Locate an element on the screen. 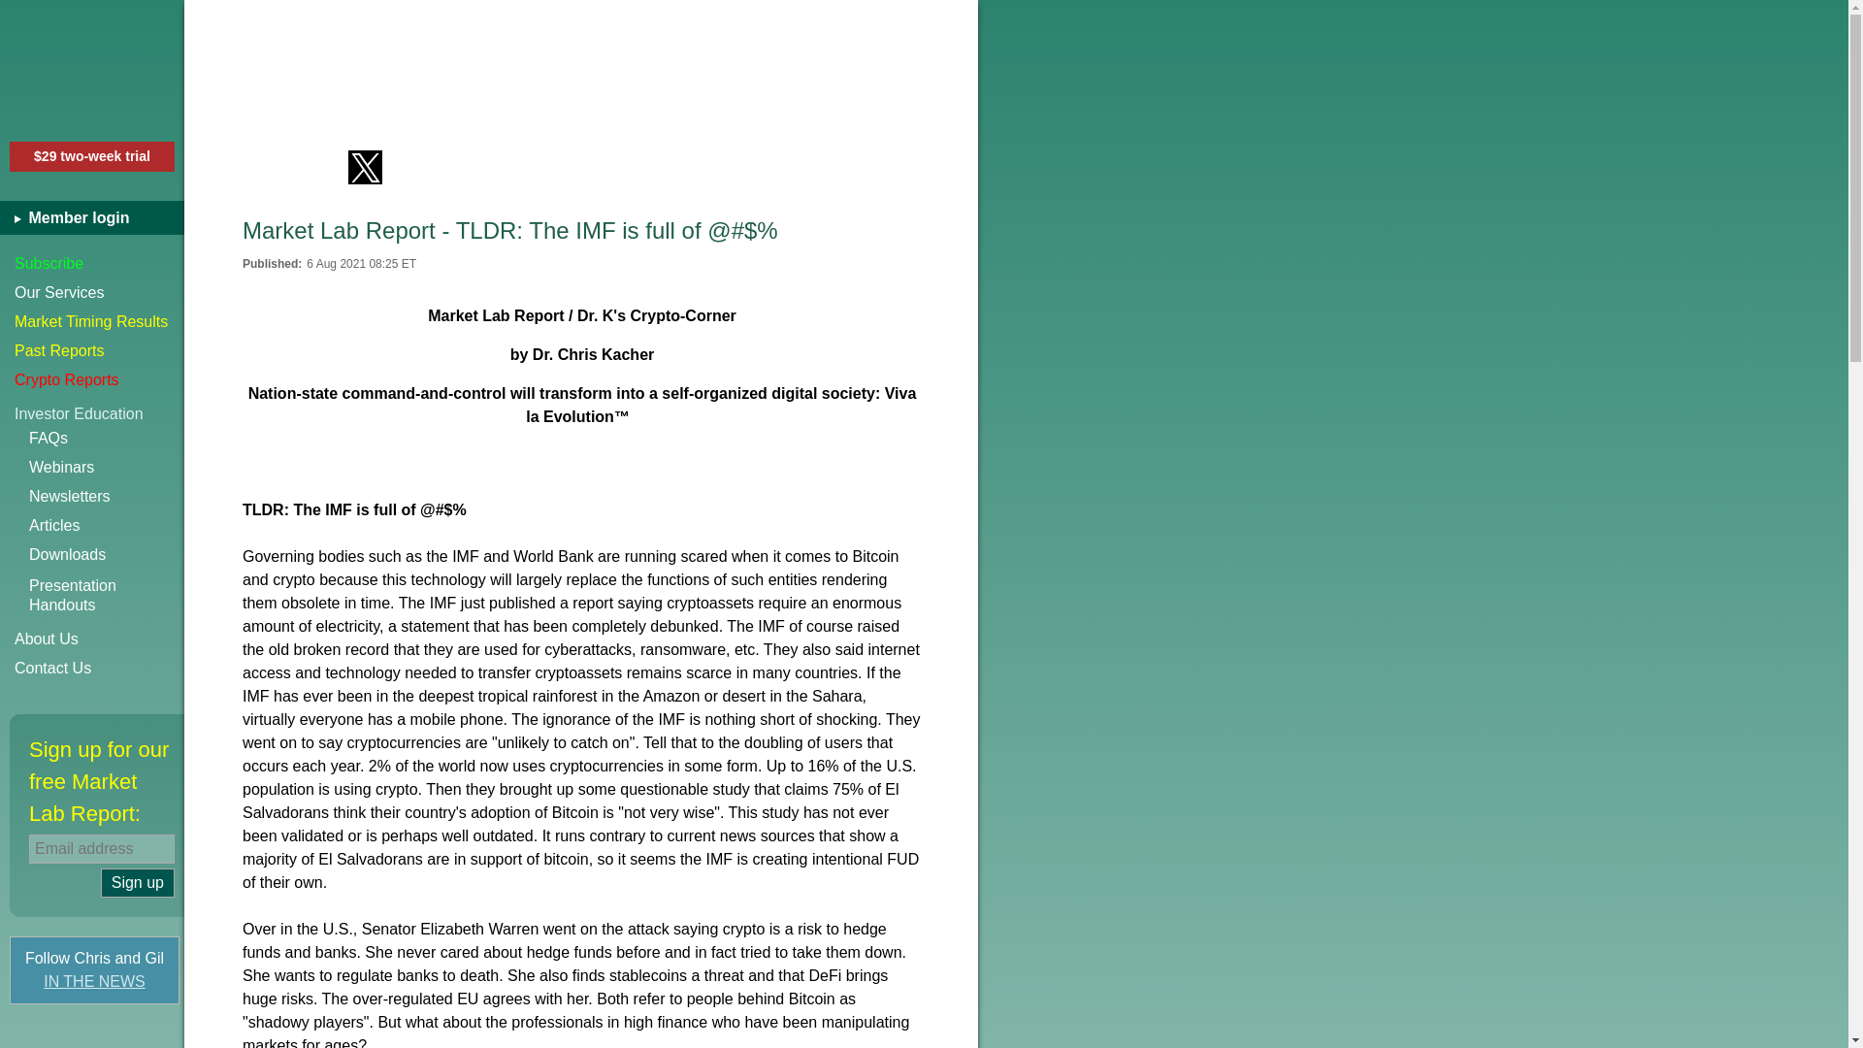 The height and width of the screenshot is (1048, 1863). Articles is located at coordinates (92, 380).